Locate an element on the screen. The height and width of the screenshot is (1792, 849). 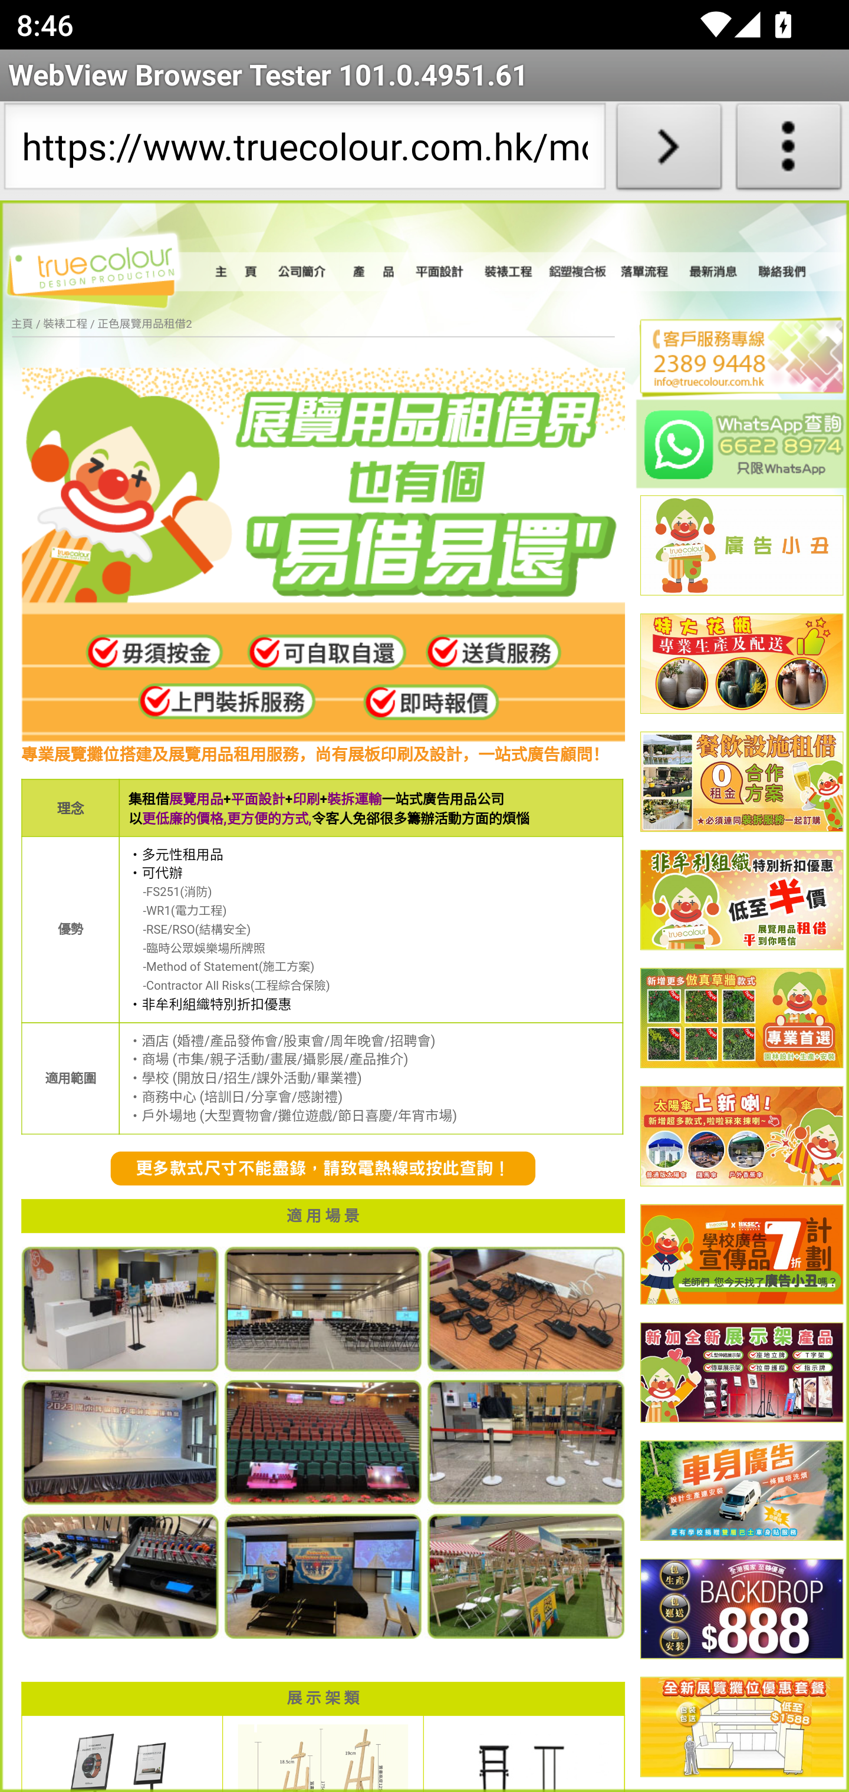
true colour DESIGN PRODUCTION is located at coordinates (105, 268).